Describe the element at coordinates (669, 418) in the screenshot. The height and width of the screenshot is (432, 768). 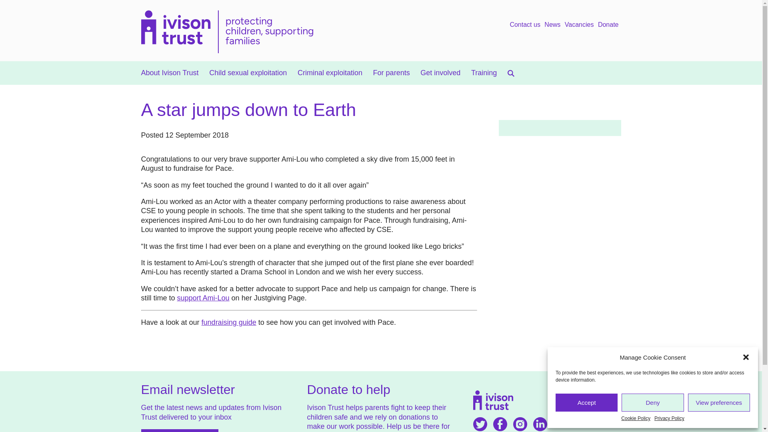
I see `Privacy Policy` at that location.